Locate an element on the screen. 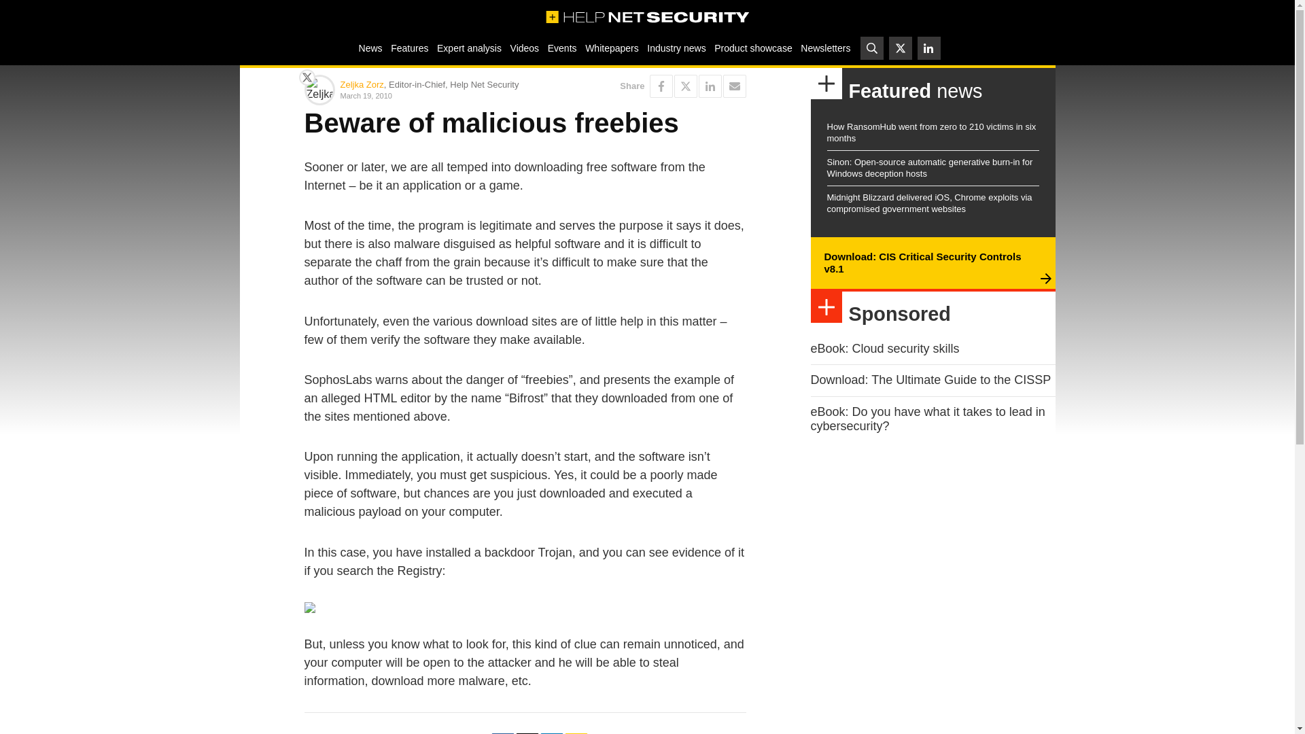 The height and width of the screenshot is (734, 1305). Download: The Ultimate Guide to the CISSP is located at coordinates (930, 379).